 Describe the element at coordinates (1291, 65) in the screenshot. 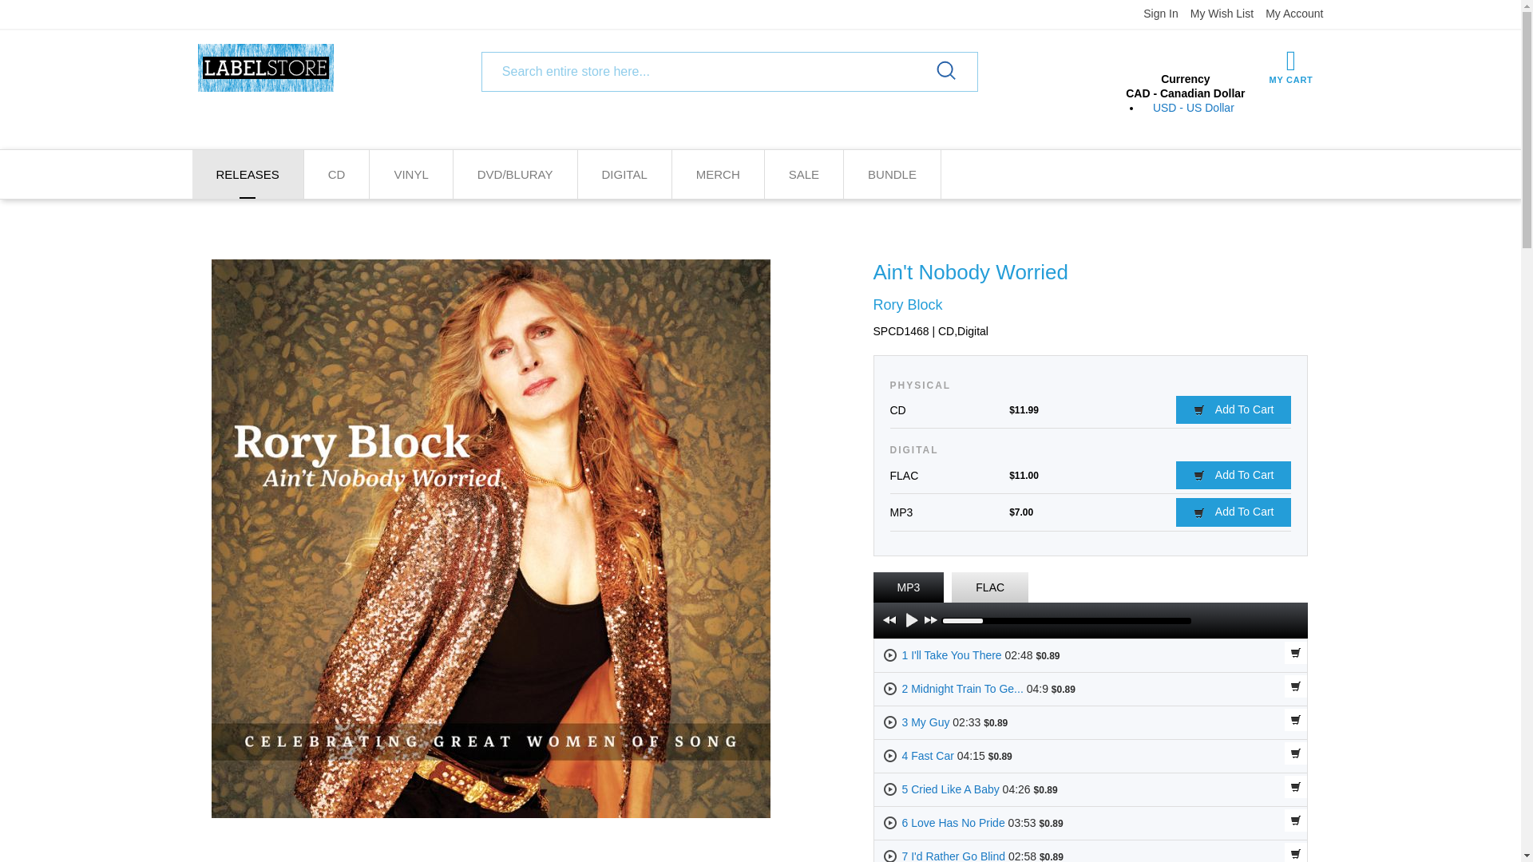

I see `MY CART` at that location.